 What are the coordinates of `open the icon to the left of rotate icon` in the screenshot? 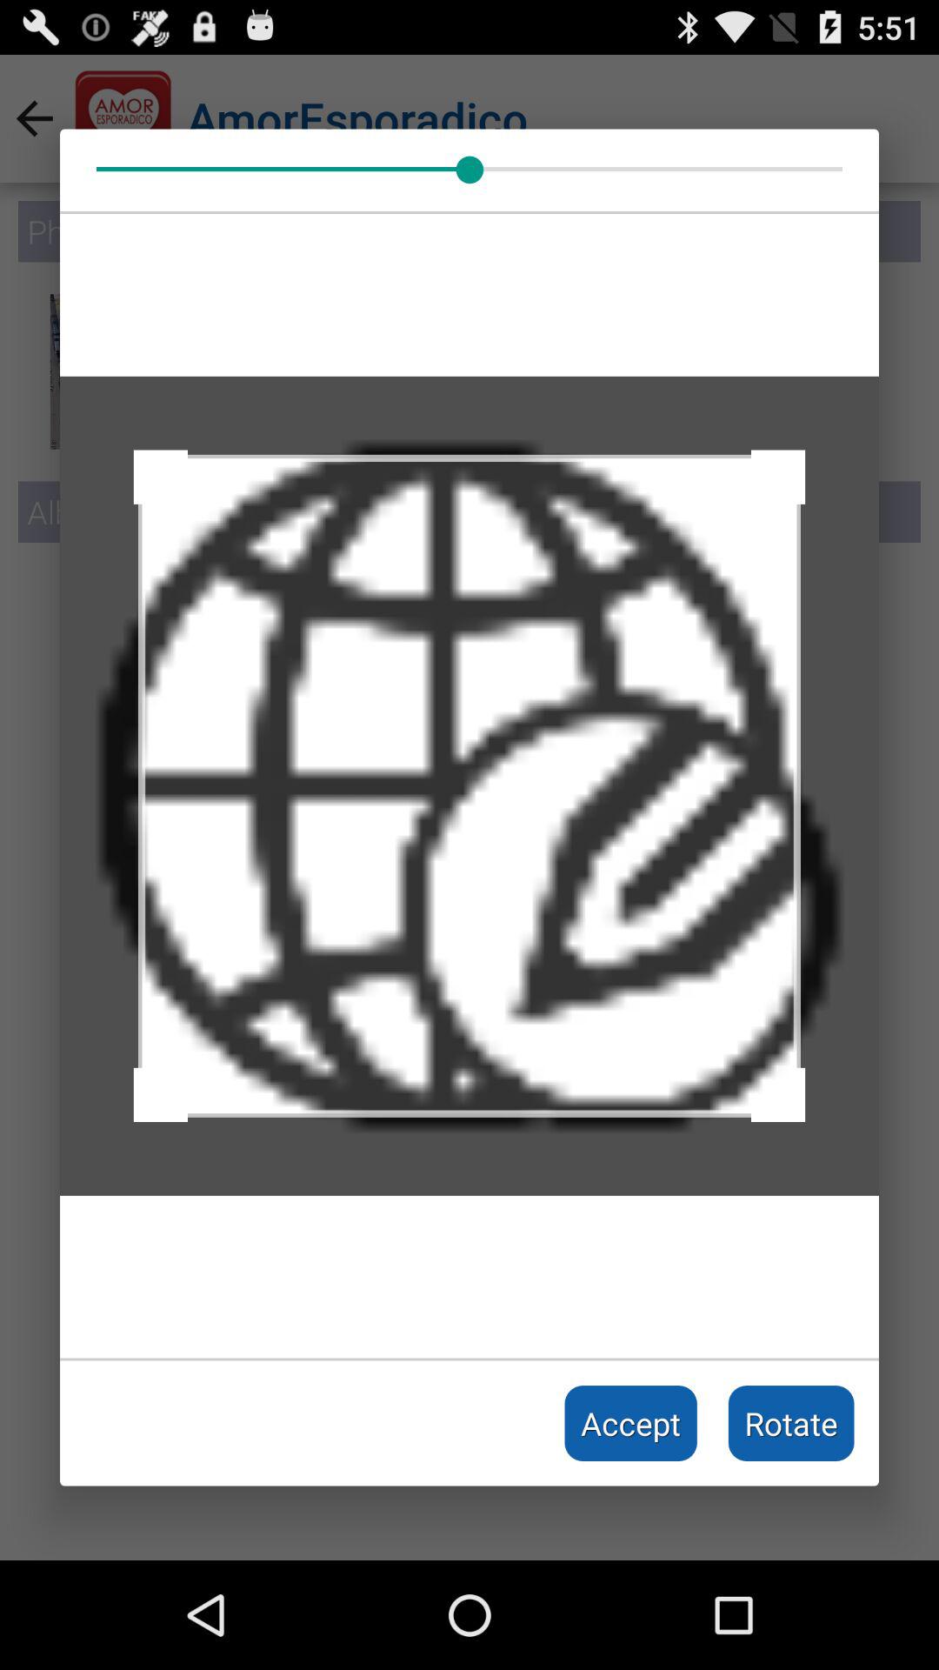 It's located at (631, 1423).